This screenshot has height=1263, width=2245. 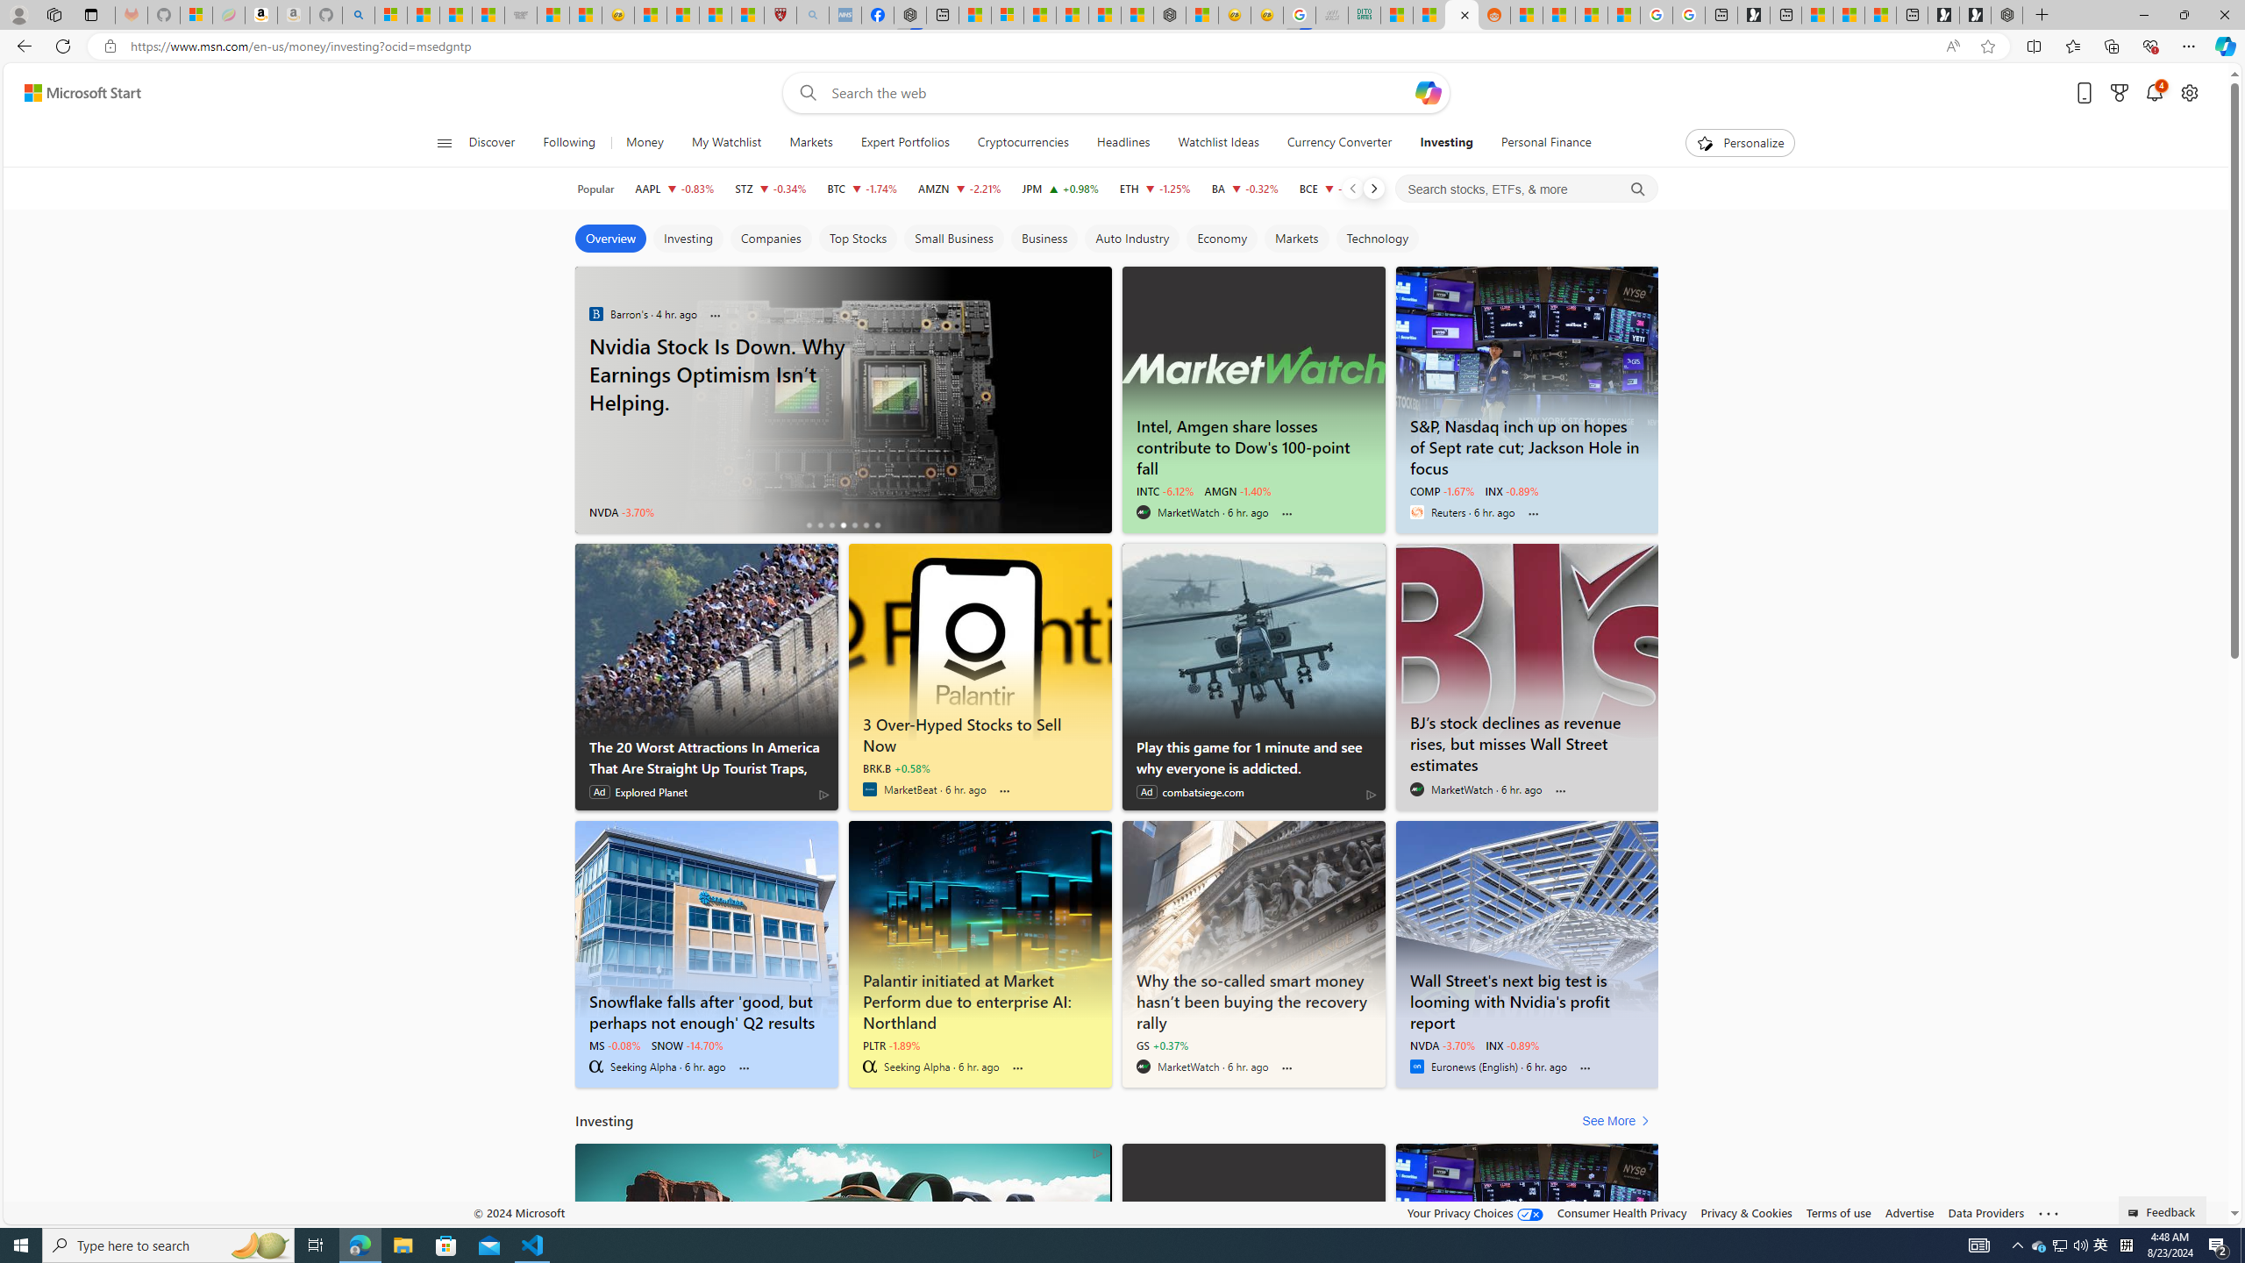 I want to click on Previous, so click(x=1352, y=189).